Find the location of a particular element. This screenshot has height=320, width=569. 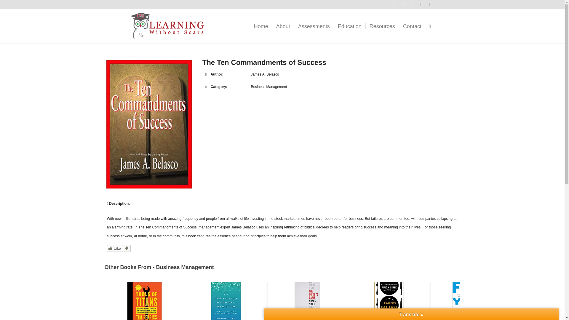

Resources is located at coordinates (382, 26).